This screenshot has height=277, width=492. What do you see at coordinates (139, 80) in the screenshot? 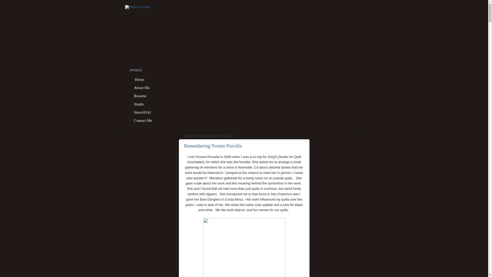
I see `Home` at bounding box center [139, 80].